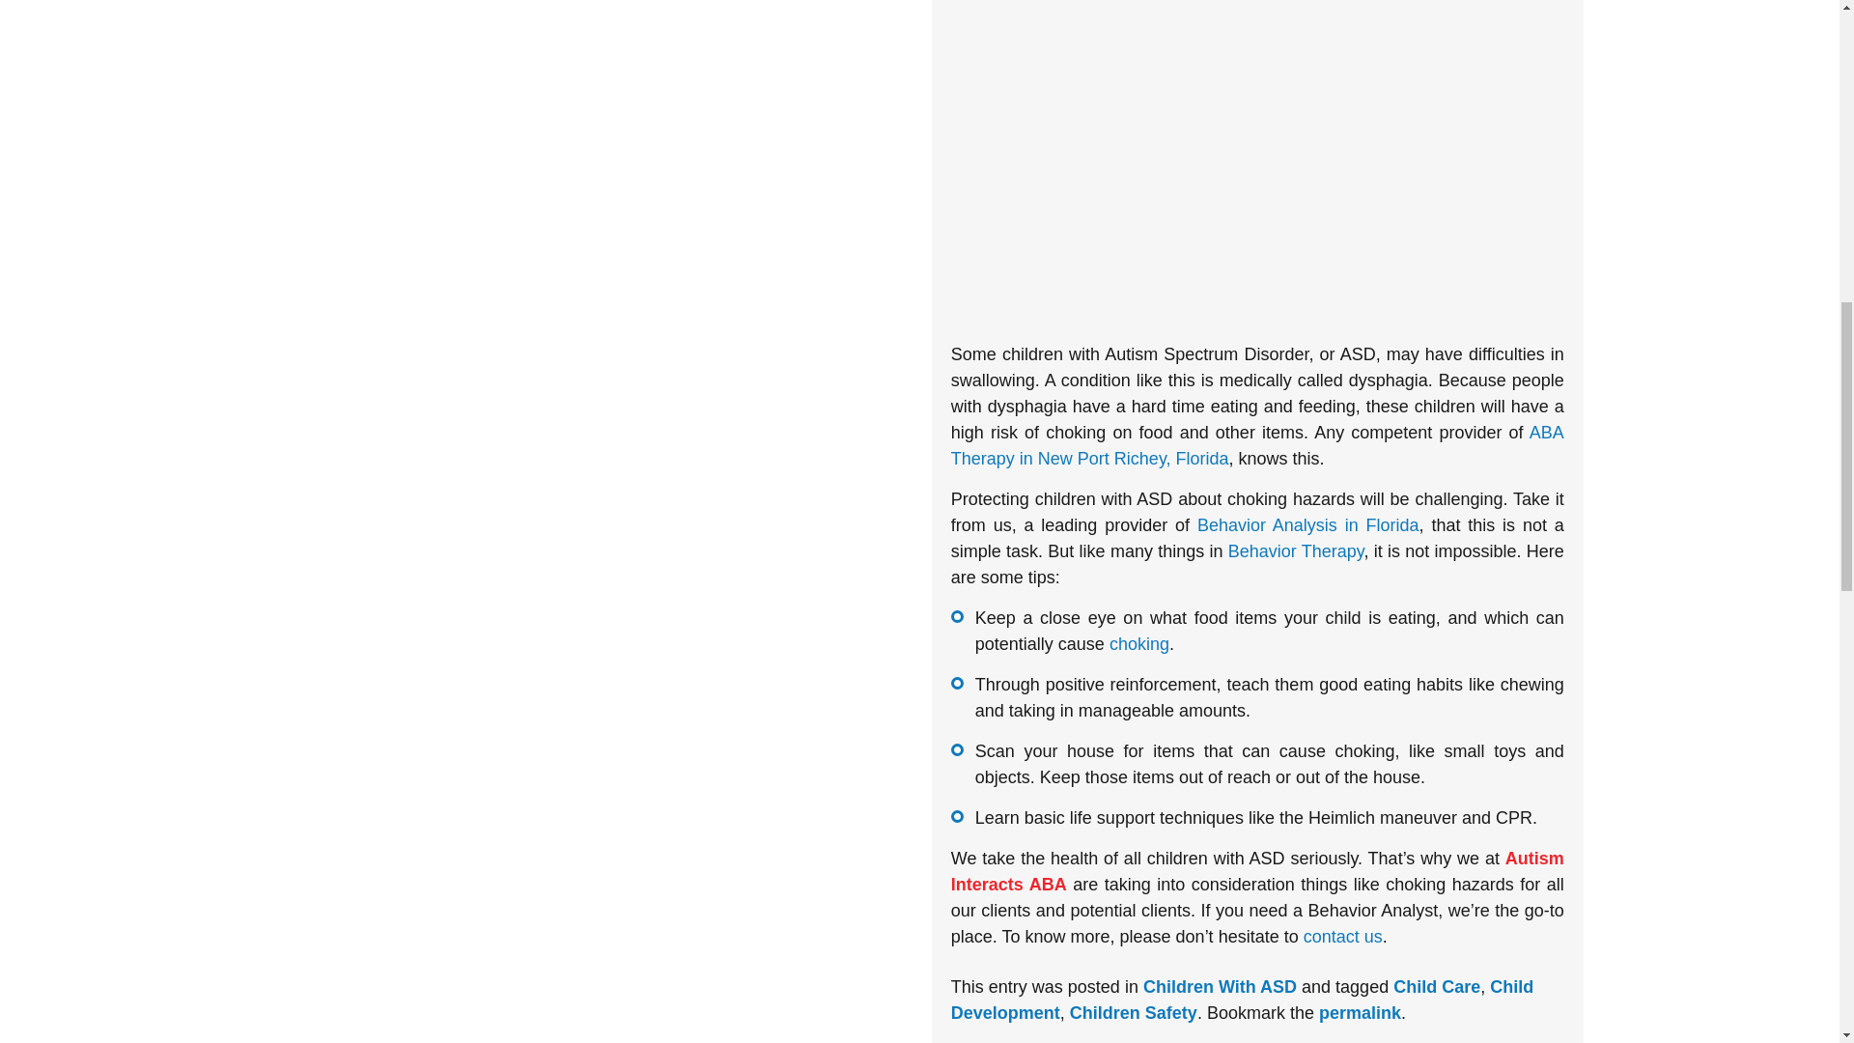 This screenshot has width=1854, height=1043. What do you see at coordinates (1360, 1012) in the screenshot?
I see `permalink` at bounding box center [1360, 1012].